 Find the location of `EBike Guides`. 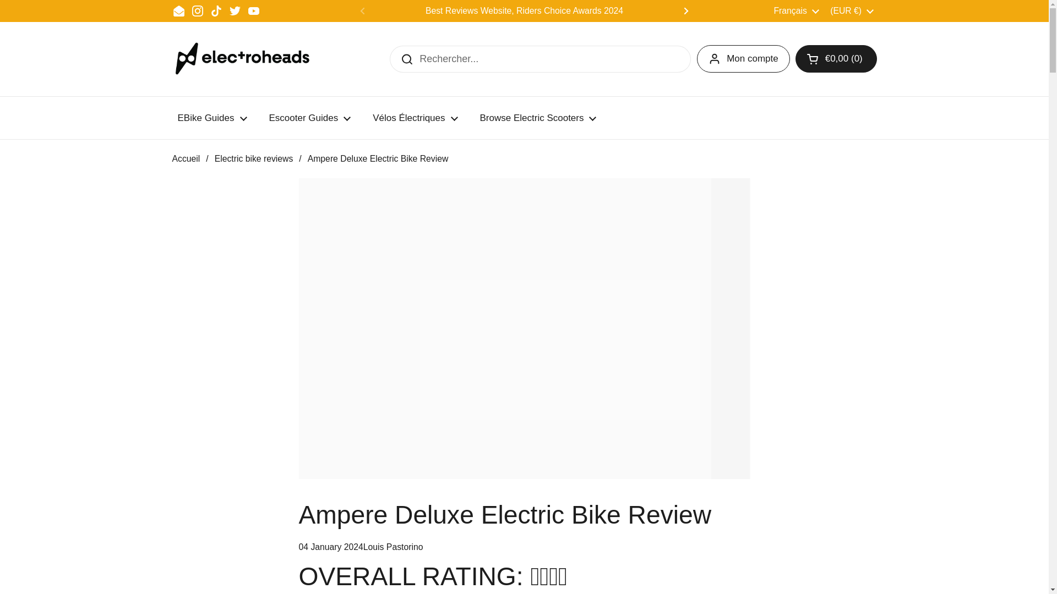

EBike Guides is located at coordinates (211, 118).